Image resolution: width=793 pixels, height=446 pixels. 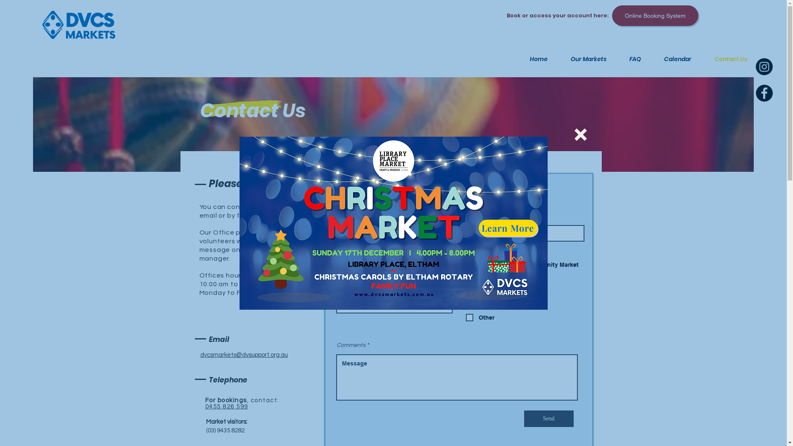 What do you see at coordinates (725, 59) in the screenshot?
I see `Contact Us` at bounding box center [725, 59].